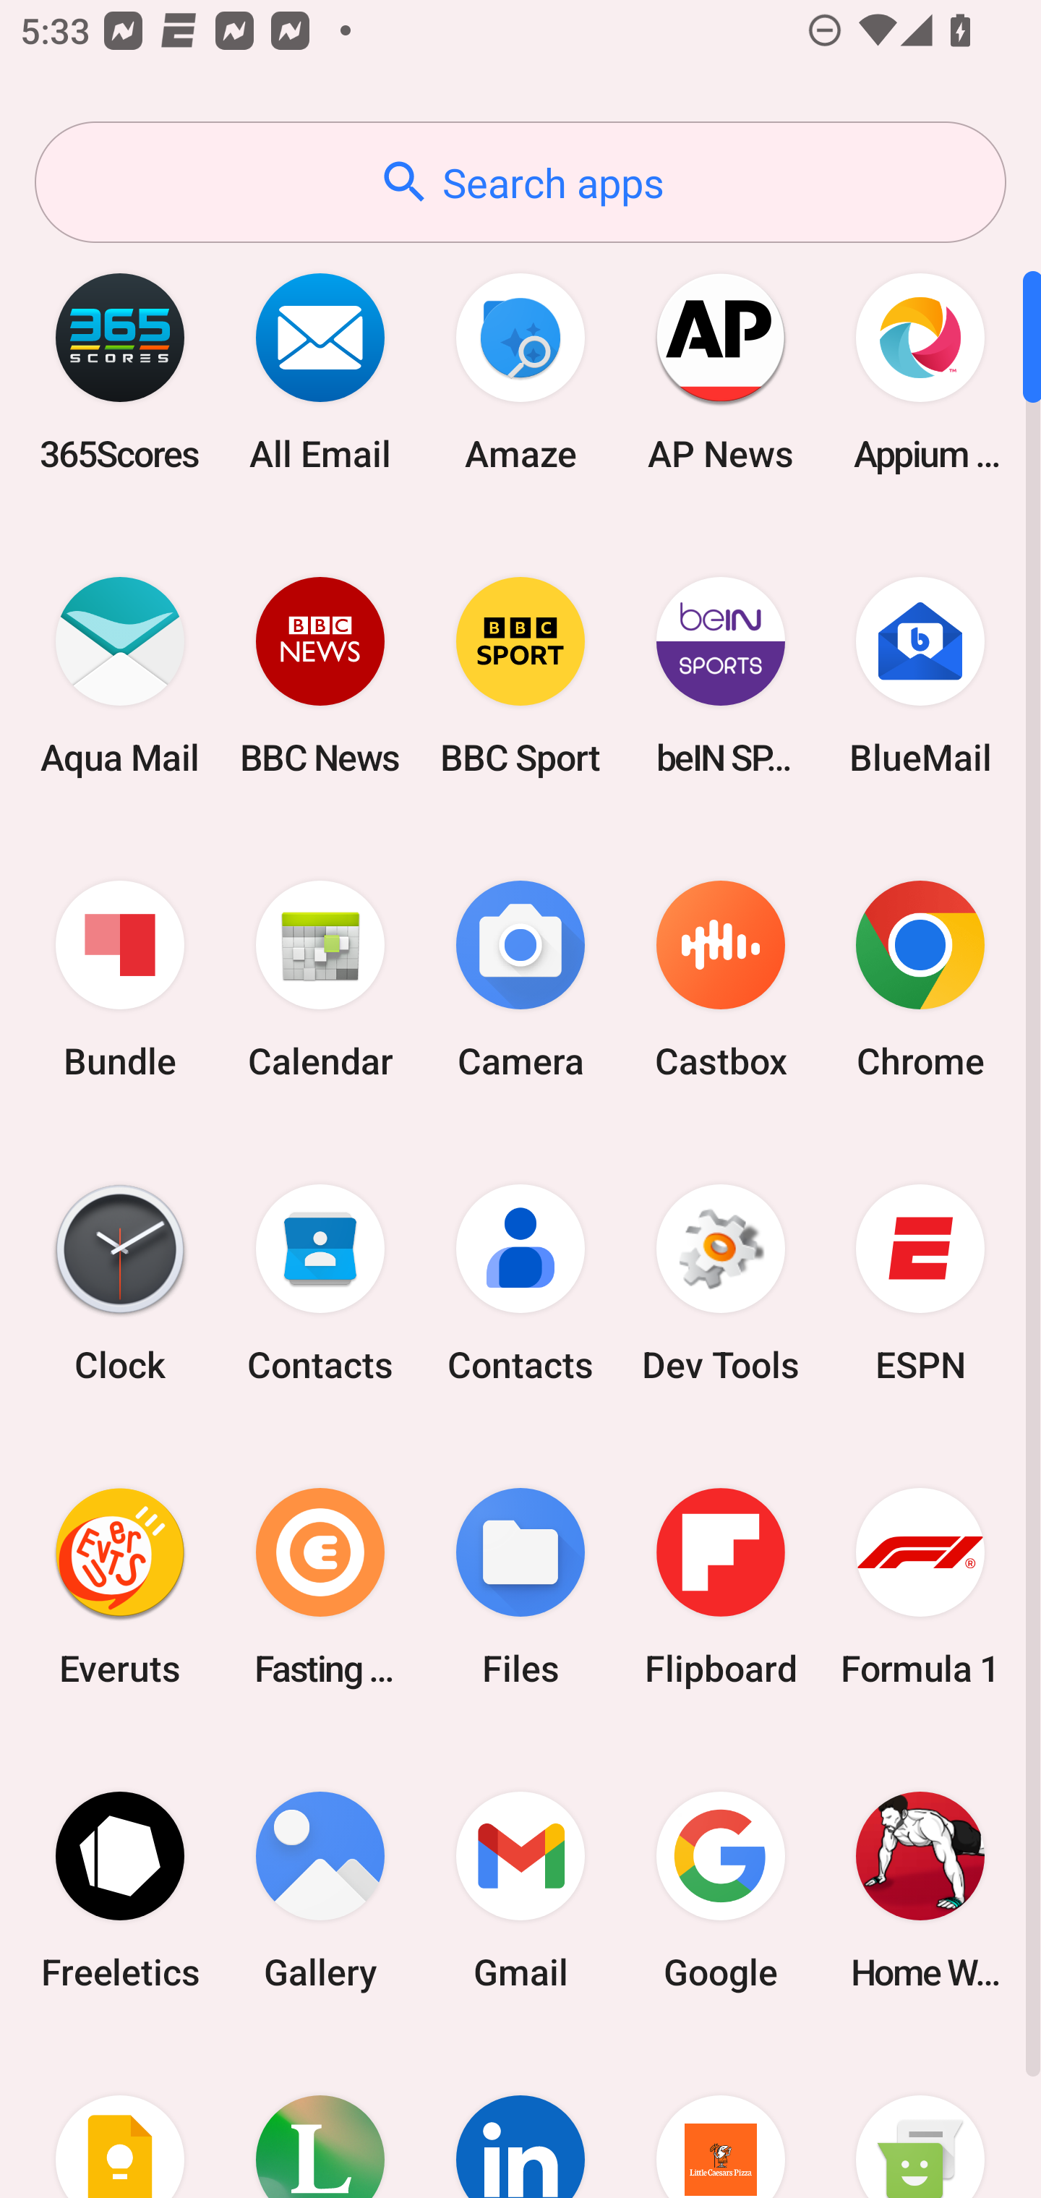 The width and height of the screenshot is (1041, 2198). Describe the element at coordinates (920, 1283) in the screenshot. I see `ESPN` at that location.